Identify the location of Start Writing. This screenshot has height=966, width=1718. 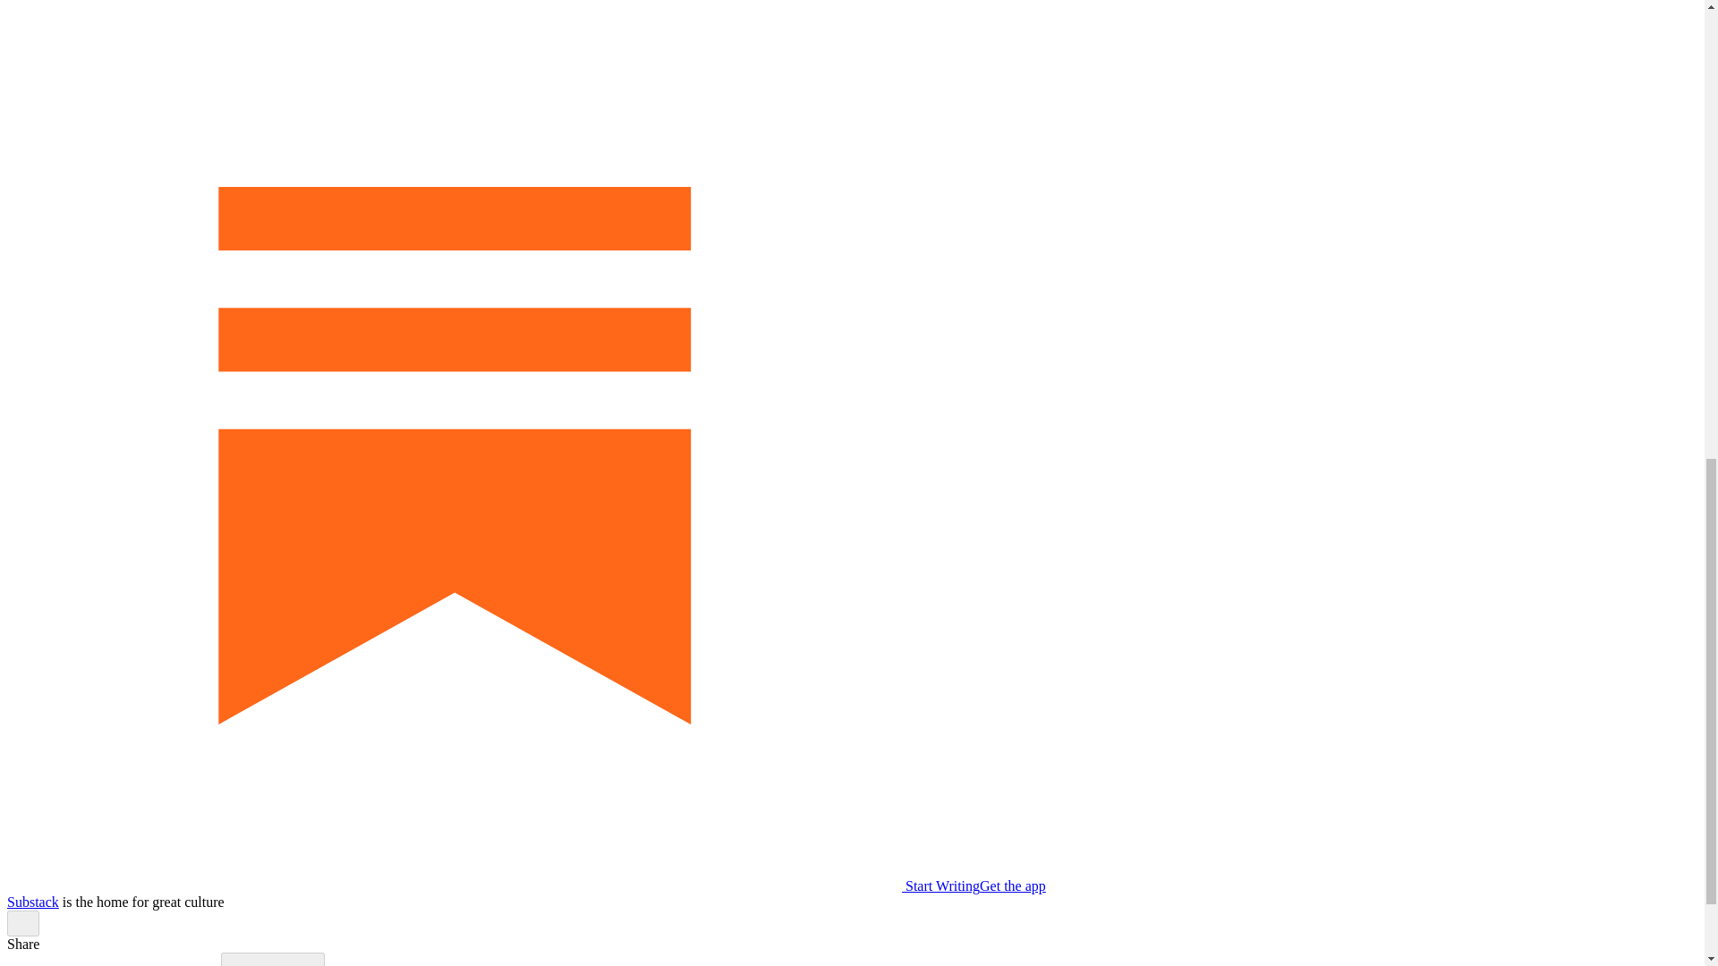
(492, 885).